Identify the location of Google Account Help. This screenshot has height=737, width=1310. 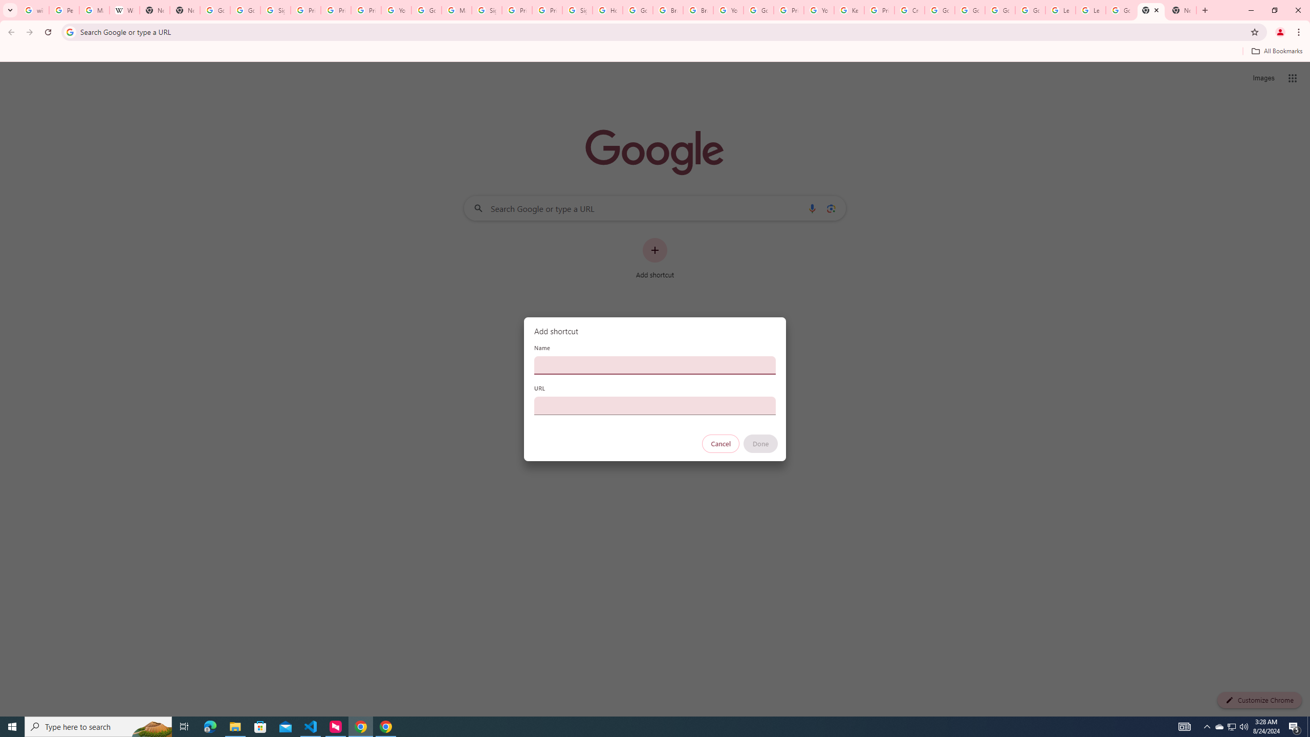
(758, 10).